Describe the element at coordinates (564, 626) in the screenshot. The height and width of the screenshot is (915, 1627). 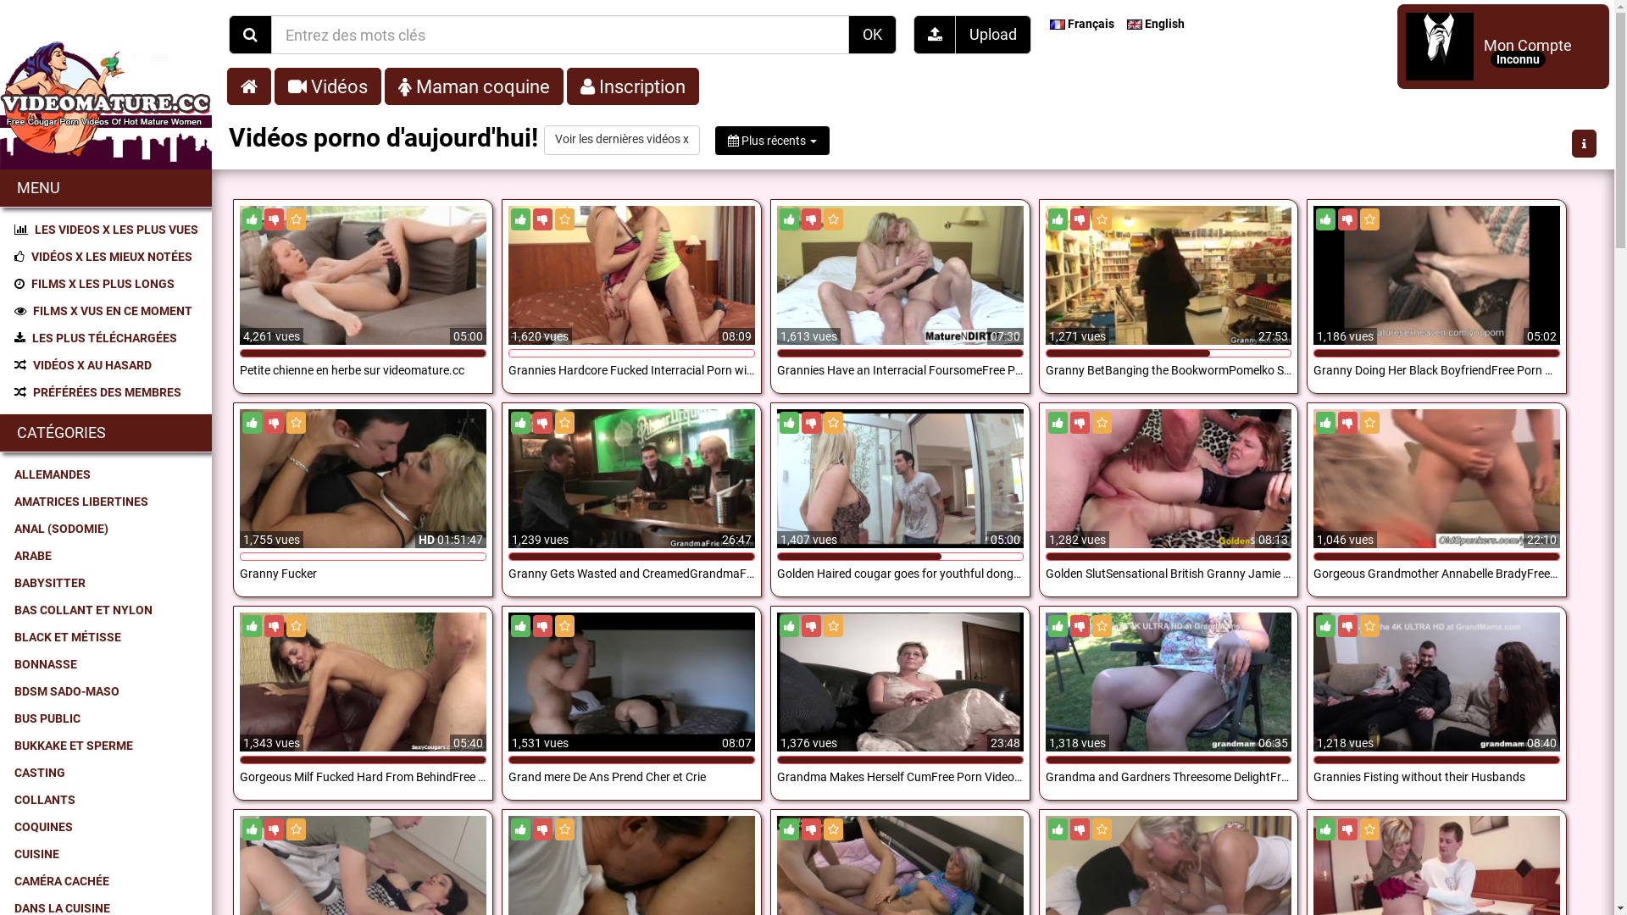
I see `En favori` at that location.